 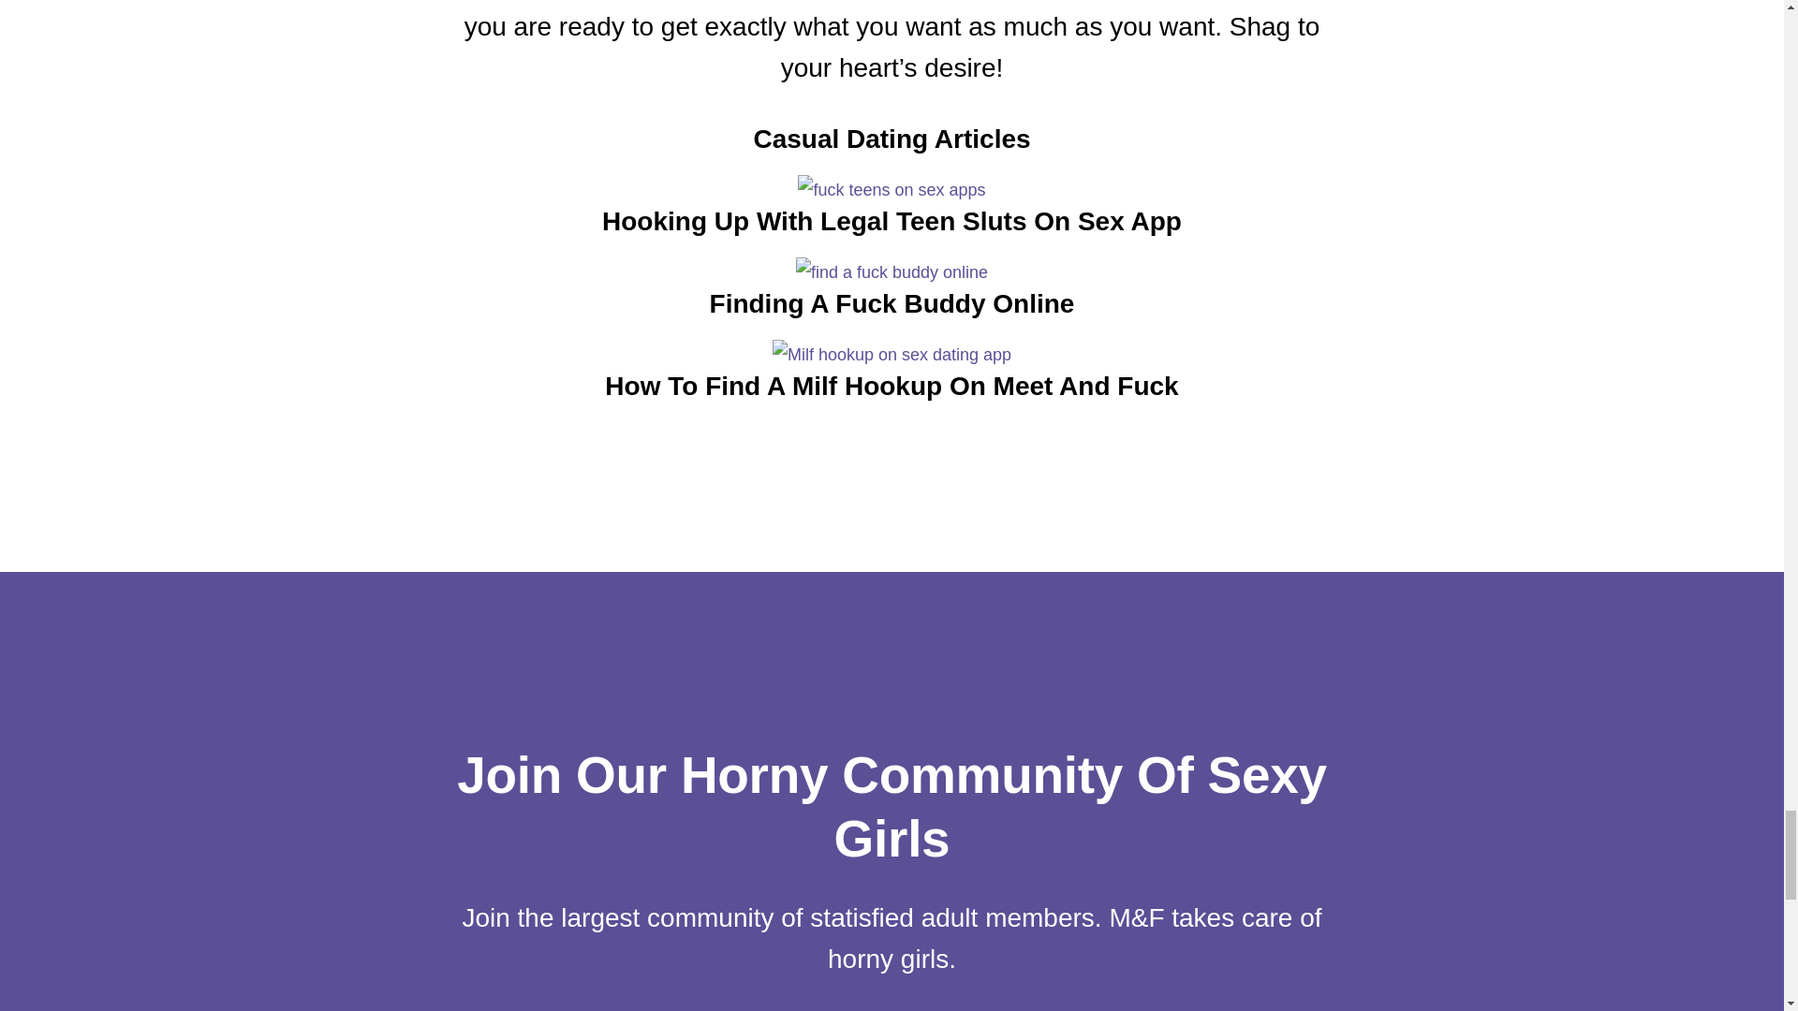 What do you see at coordinates (891, 313) in the screenshot?
I see `Finding A Fuck Buddy Online` at bounding box center [891, 313].